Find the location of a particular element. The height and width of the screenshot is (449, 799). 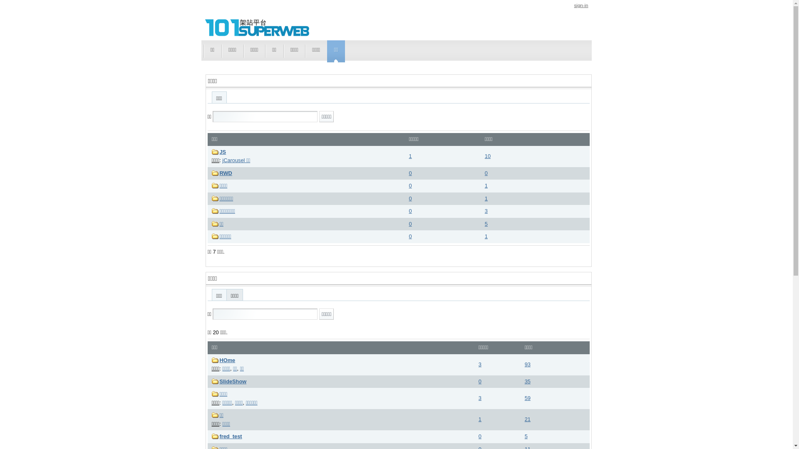

5 is located at coordinates (486, 224).